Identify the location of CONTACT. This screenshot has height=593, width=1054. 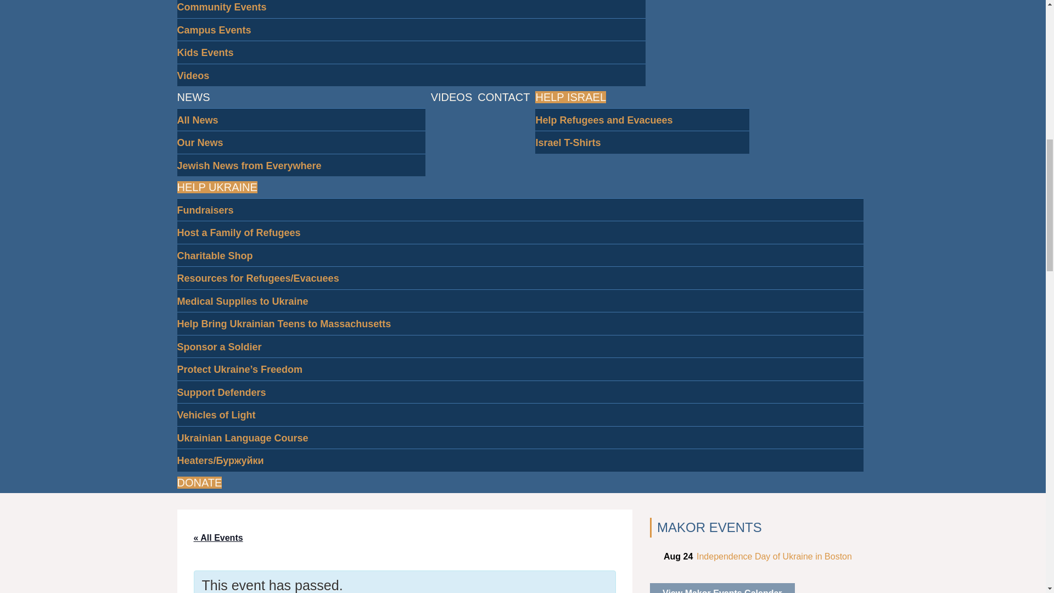
(503, 97).